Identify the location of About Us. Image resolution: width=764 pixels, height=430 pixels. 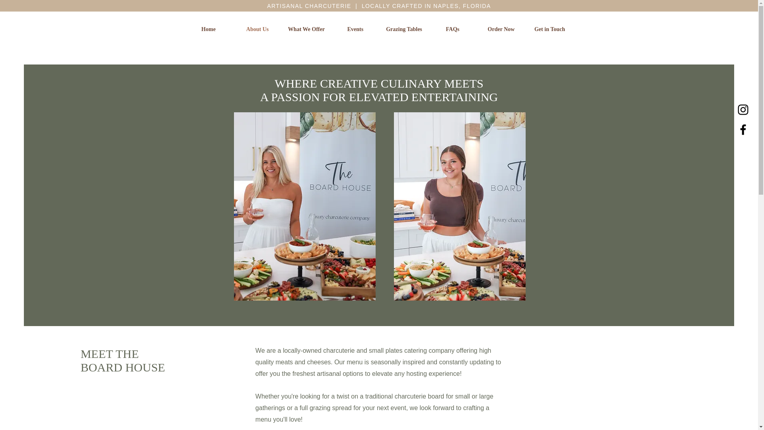
(257, 29).